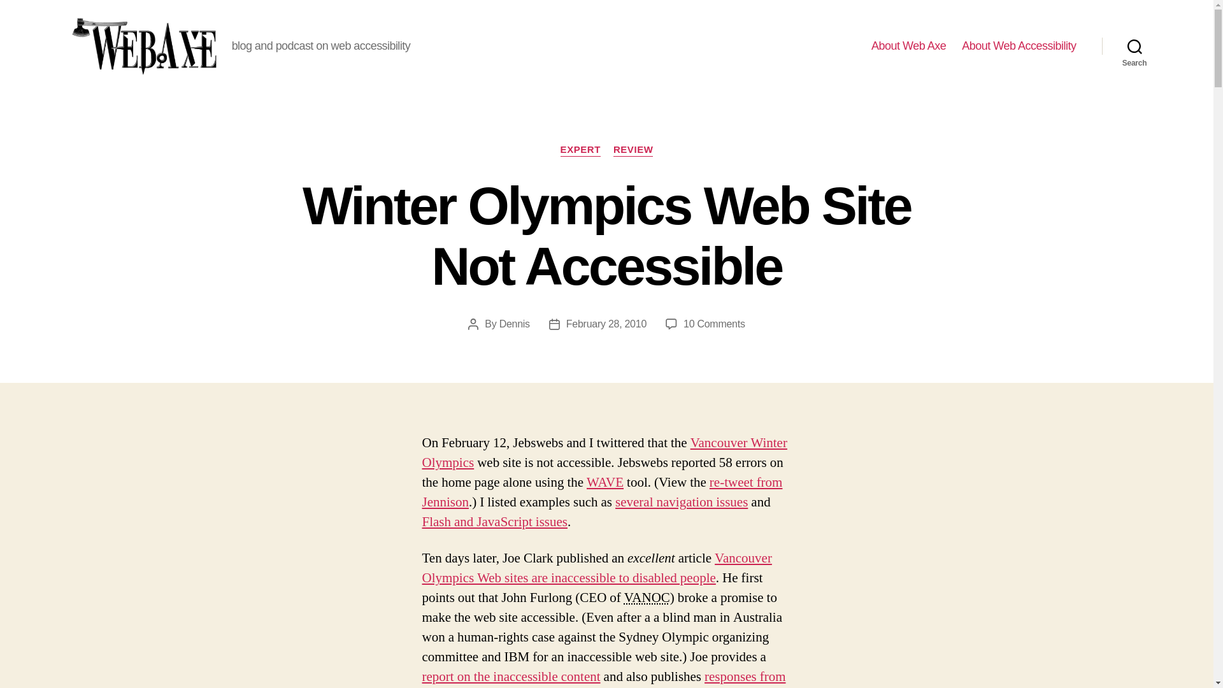 This screenshot has height=688, width=1223. Describe the element at coordinates (1134, 46) in the screenshot. I see `Search` at that location.